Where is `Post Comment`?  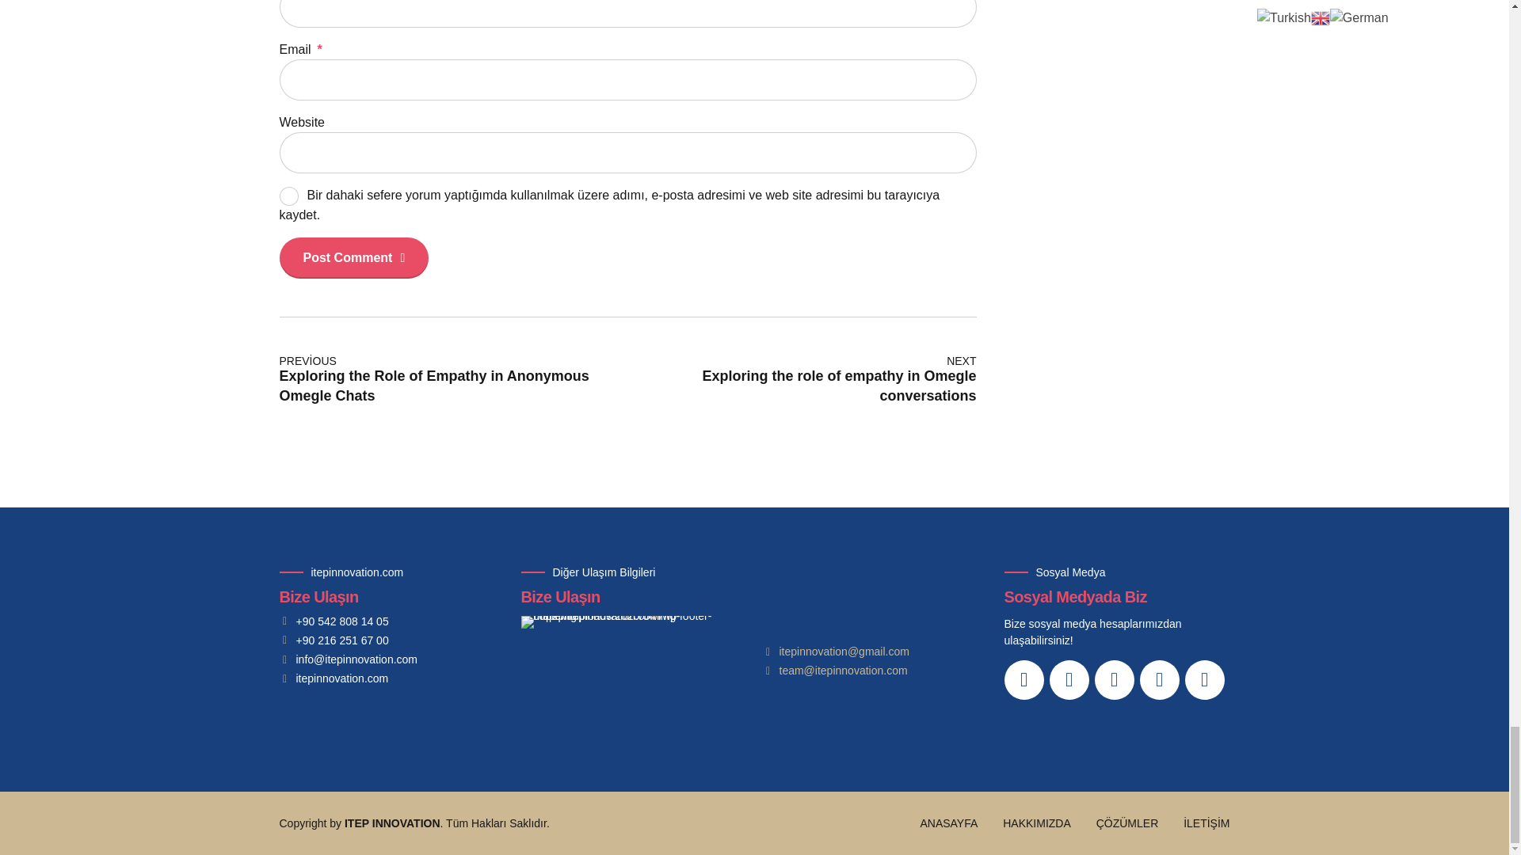 Post Comment is located at coordinates (802, 381).